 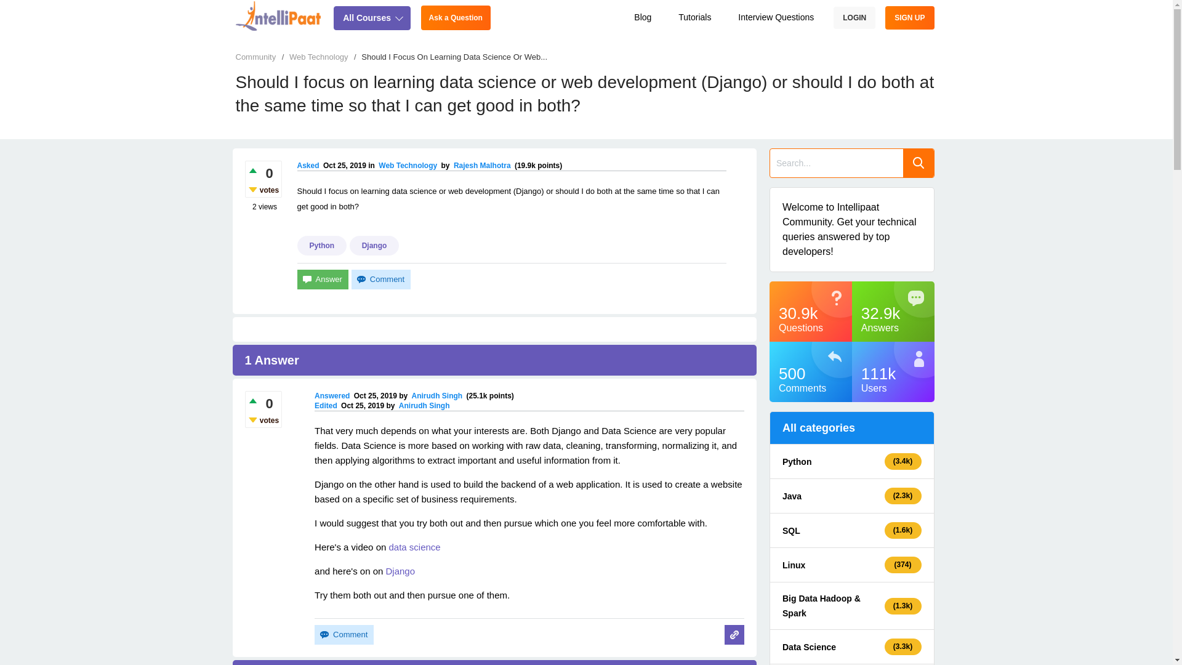 What do you see at coordinates (251, 190) in the screenshot?
I see `Click to vote down` at bounding box center [251, 190].